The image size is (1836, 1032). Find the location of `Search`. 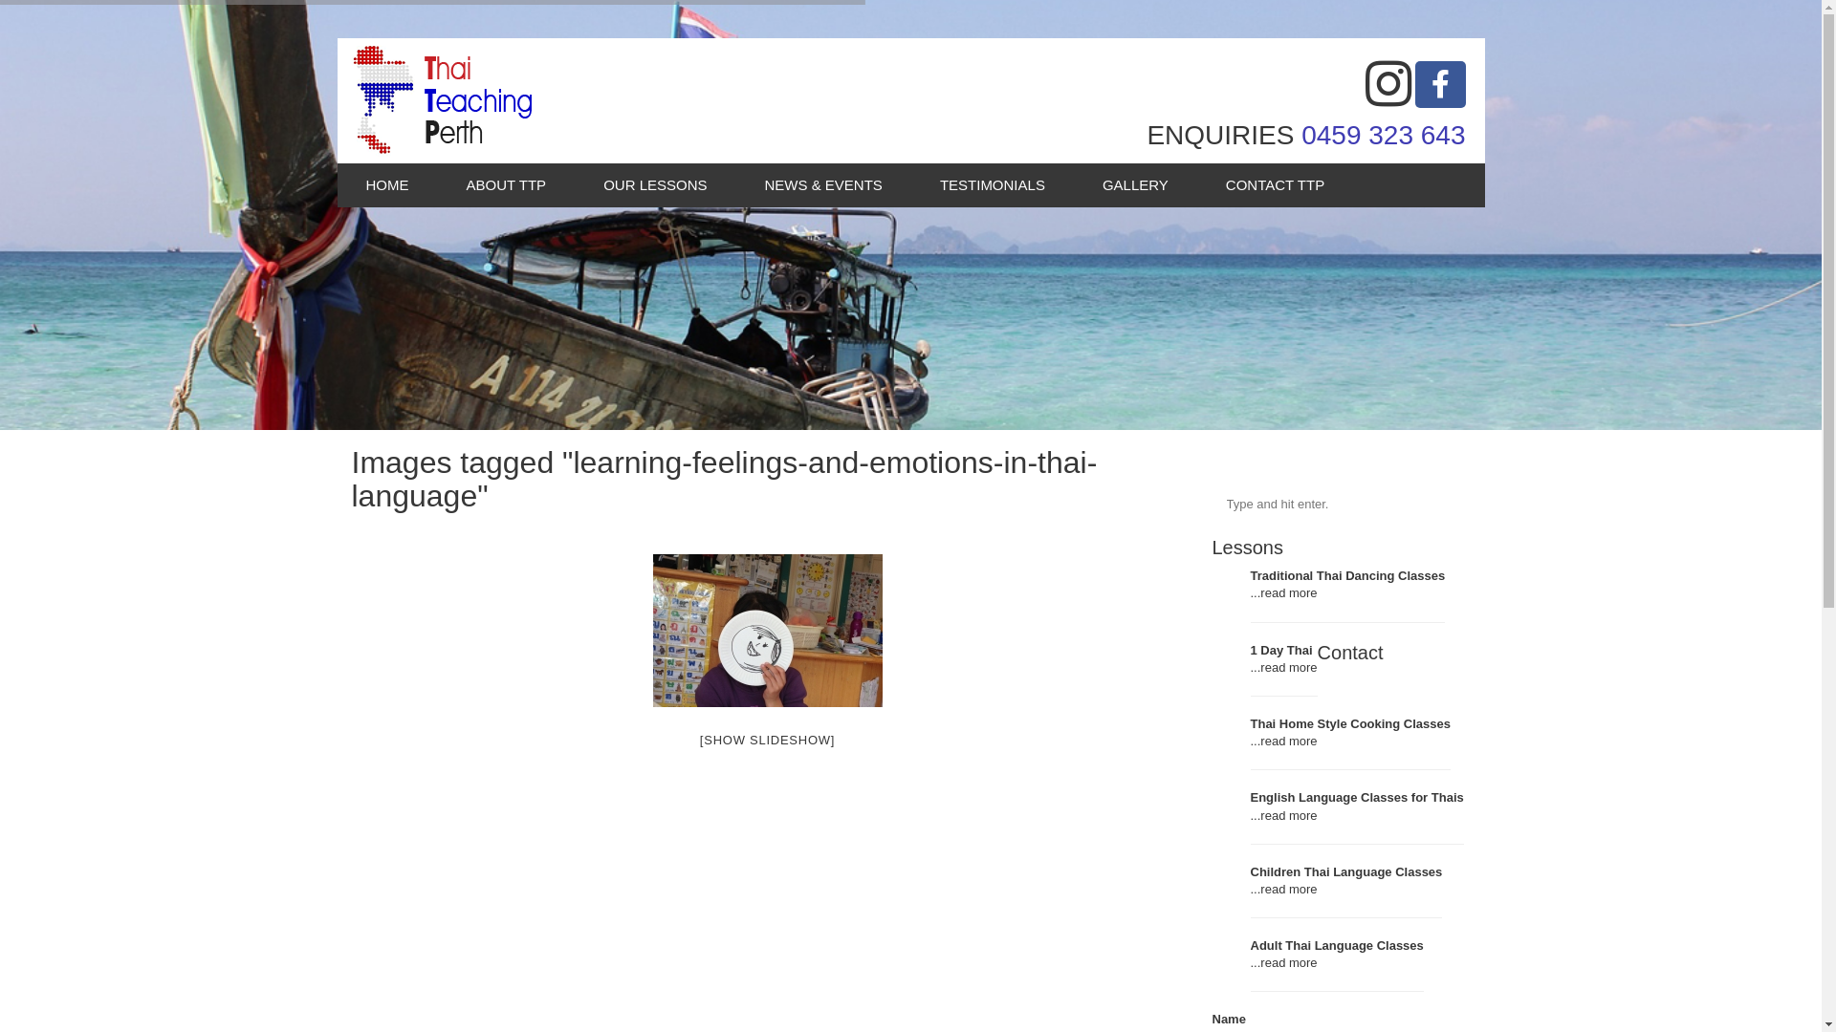

Search is located at coordinates (1388, 504).